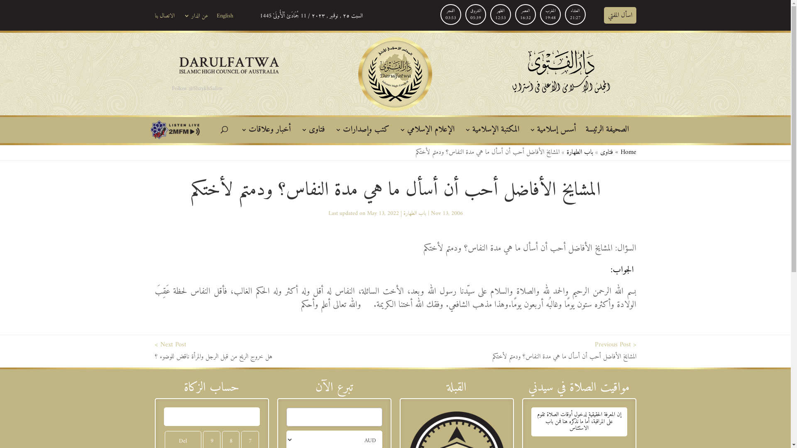 The height and width of the screenshot is (448, 797). What do you see at coordinates (615, 345) in the screenshot?
I see `< Previous Post` at bounding box center [615, 345].